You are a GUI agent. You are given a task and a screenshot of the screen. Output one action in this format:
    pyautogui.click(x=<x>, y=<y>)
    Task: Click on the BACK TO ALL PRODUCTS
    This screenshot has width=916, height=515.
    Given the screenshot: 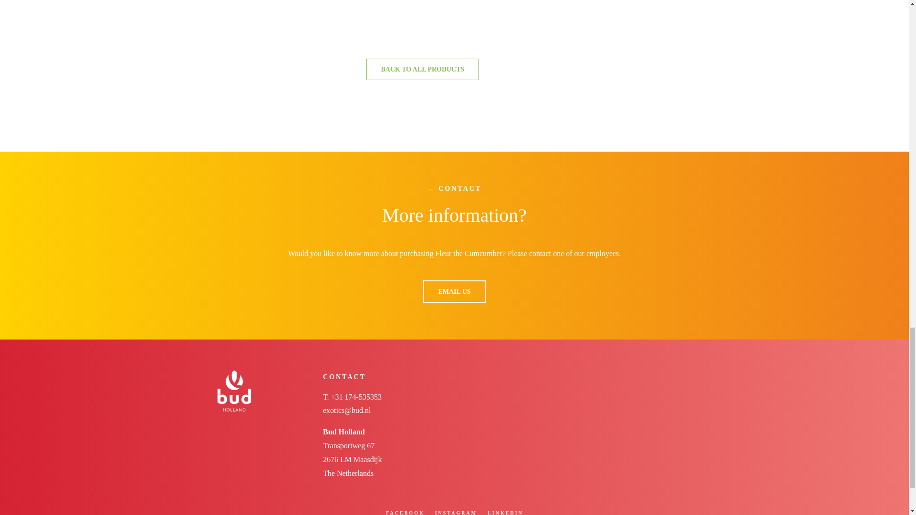 What is the action you would take?
    pyautogui.click(x=422, y=70)
    